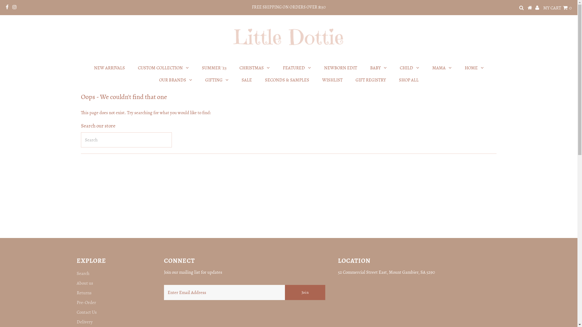 The width and height of the screenshot is (582, 327). I want to click on NEW ARRIVALS, so click(109, 68).